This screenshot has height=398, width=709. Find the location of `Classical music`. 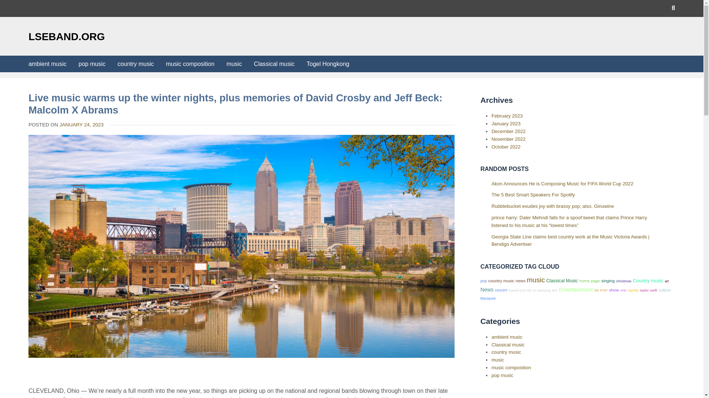

Classical music is located at coordinates (274, 64).